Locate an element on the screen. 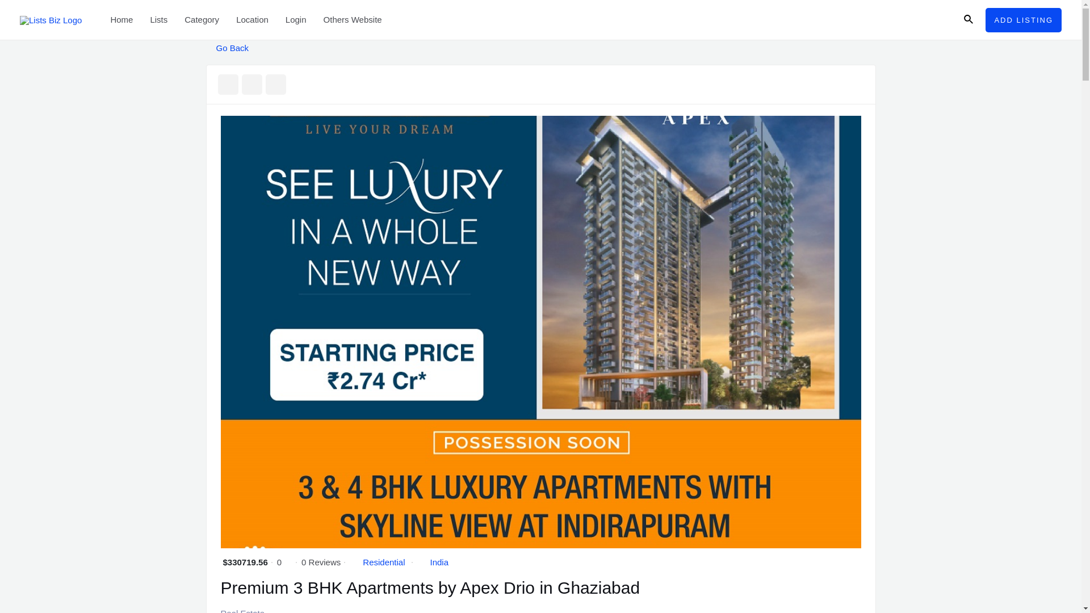  Category is located at coordinates (202, 20).